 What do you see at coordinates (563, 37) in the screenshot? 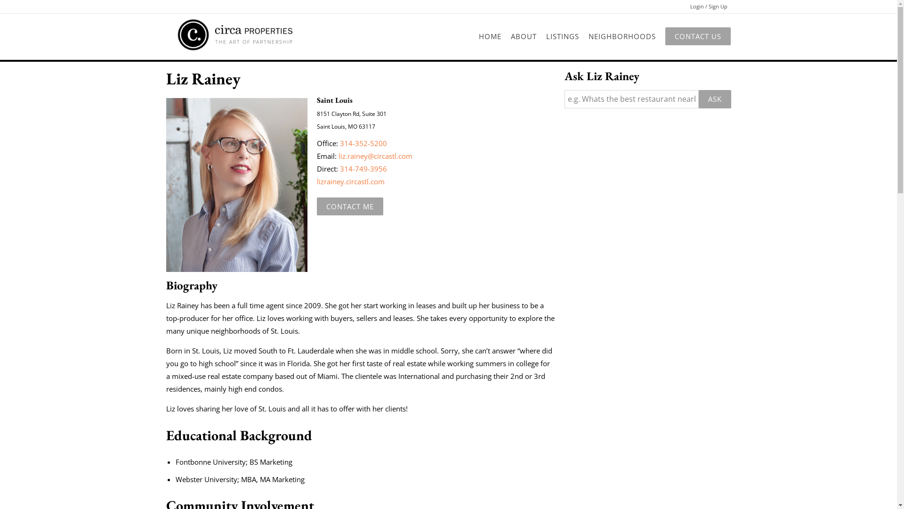
I see `LISTINGS` at bounding box center [563, 37].